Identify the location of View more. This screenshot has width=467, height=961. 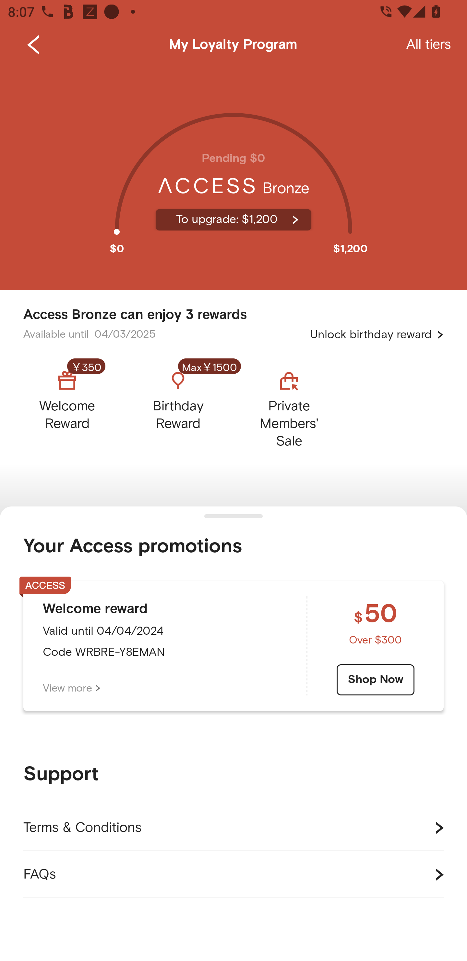
(71, 688).